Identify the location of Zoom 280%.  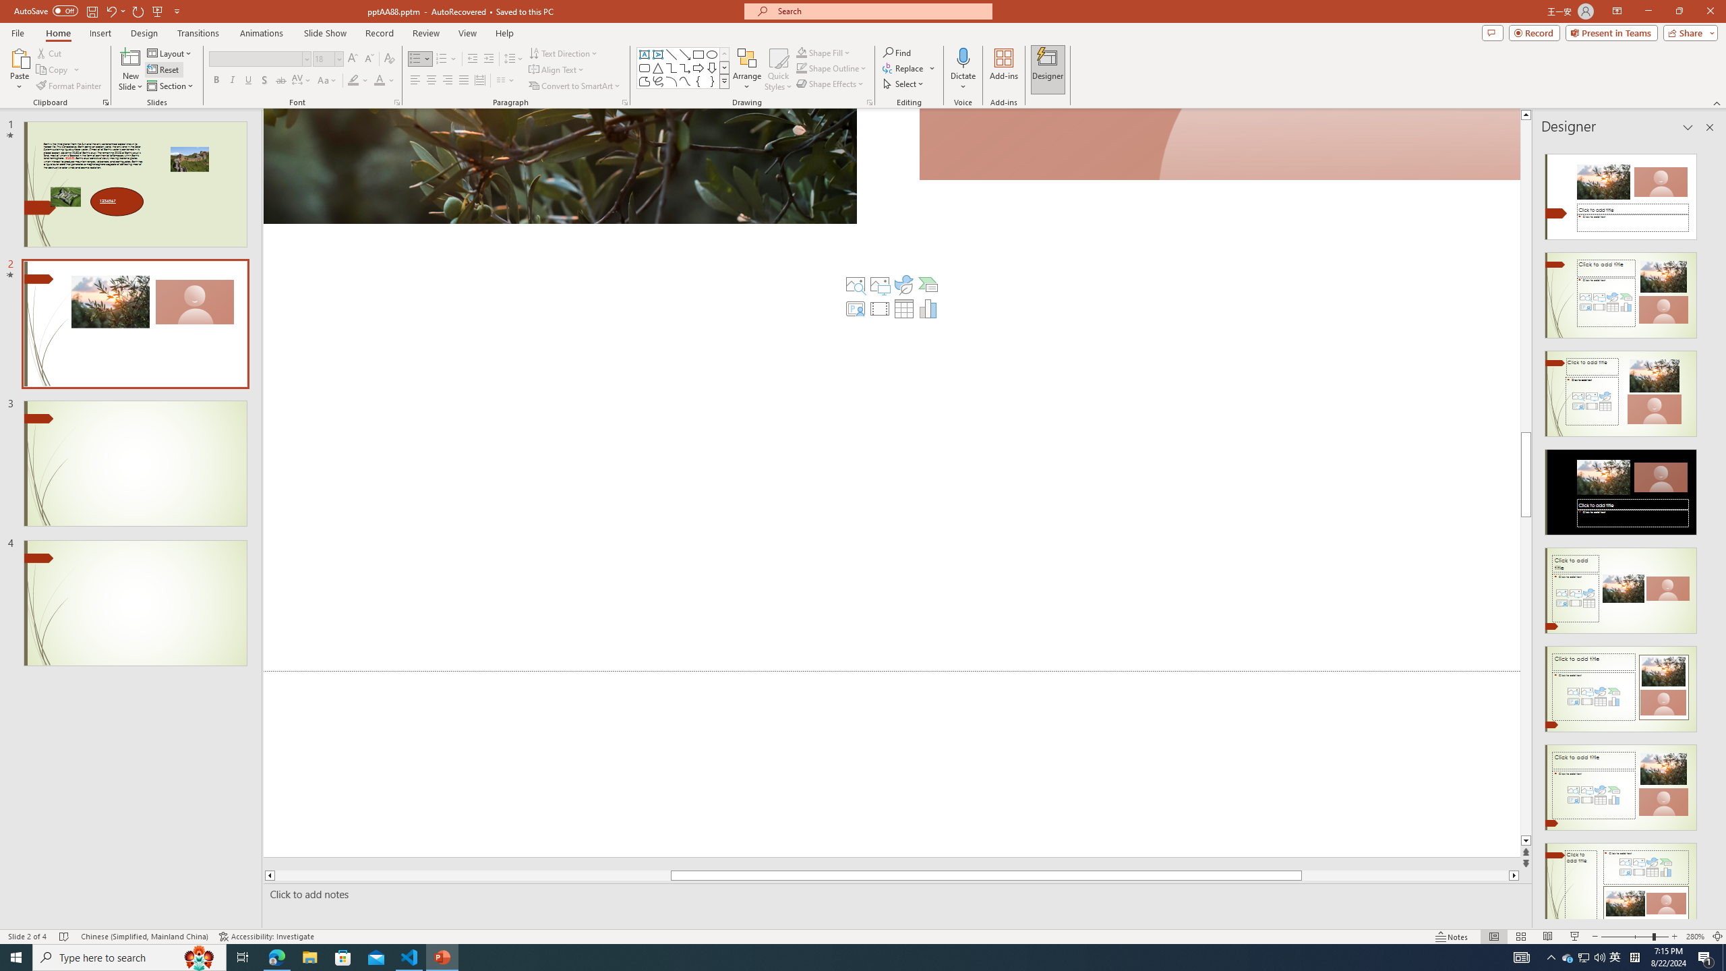
(1695, 937).